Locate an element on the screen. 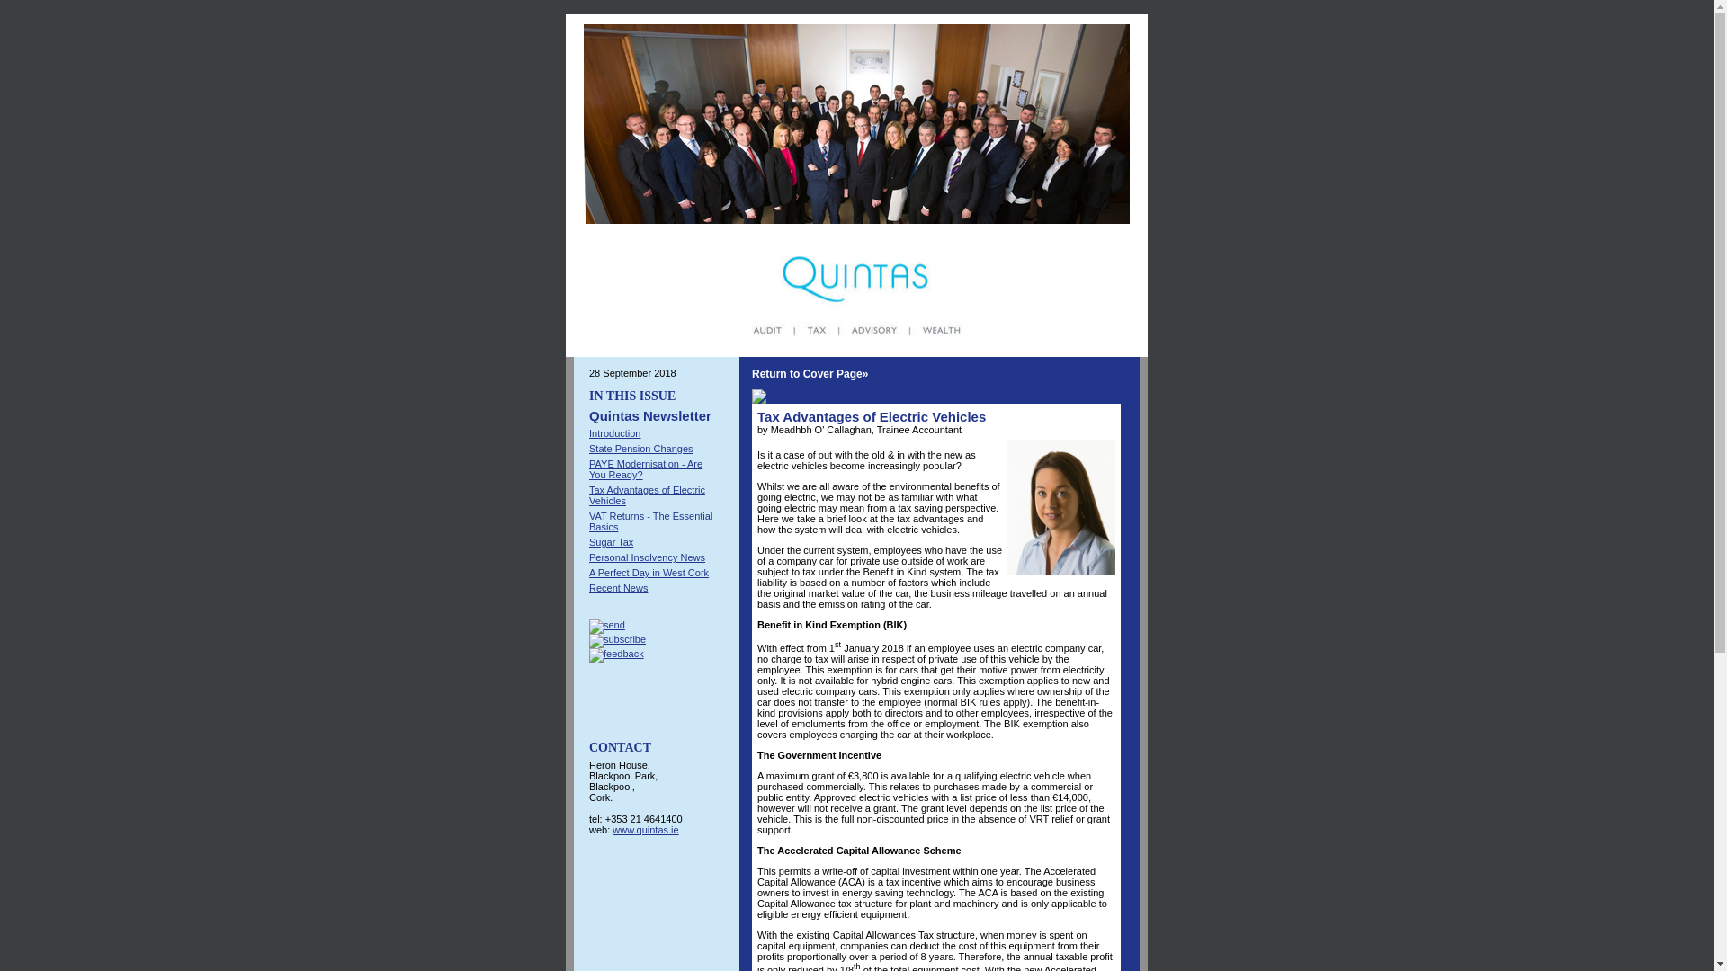 Image resolution: width=1727 pixels, height=971 pixels. Recent News is located at coordinates (618, 588).